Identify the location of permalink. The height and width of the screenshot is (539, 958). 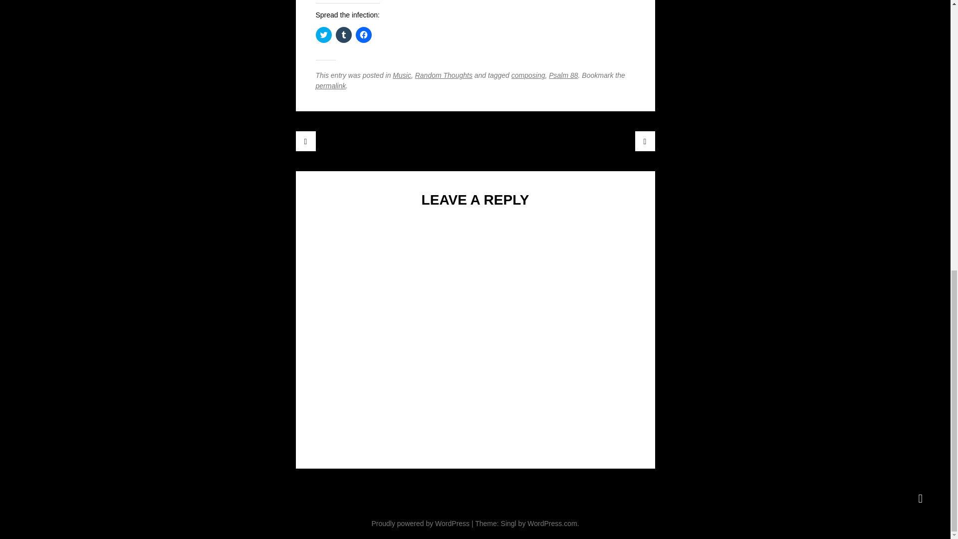
(330, 86).